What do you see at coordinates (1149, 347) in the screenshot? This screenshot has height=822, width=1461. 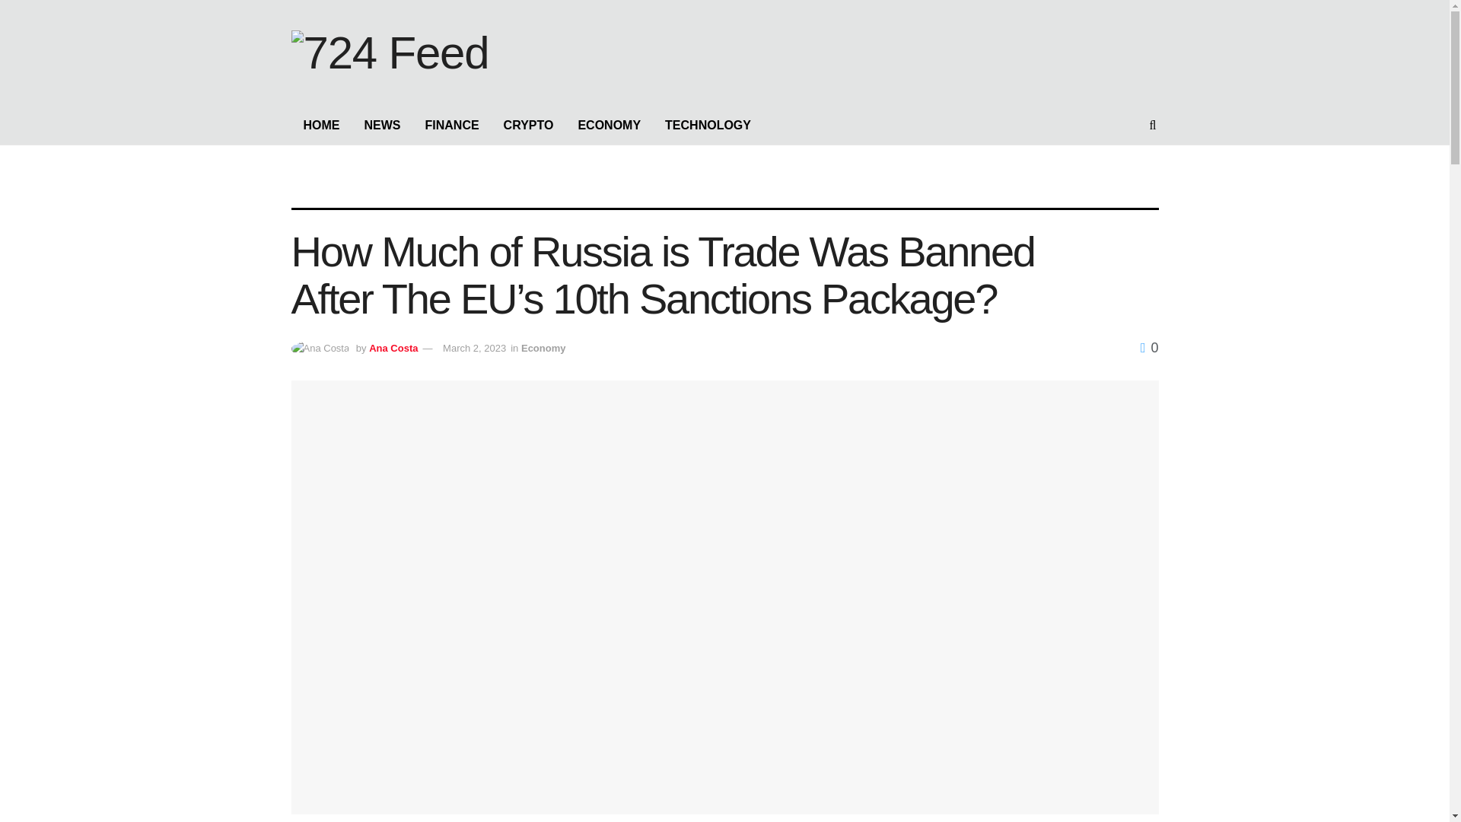 I see `0` at bounding box center [1149, 347].